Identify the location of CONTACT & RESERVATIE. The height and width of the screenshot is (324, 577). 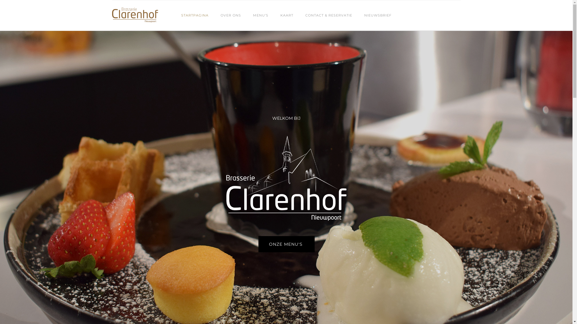
(329, 15).